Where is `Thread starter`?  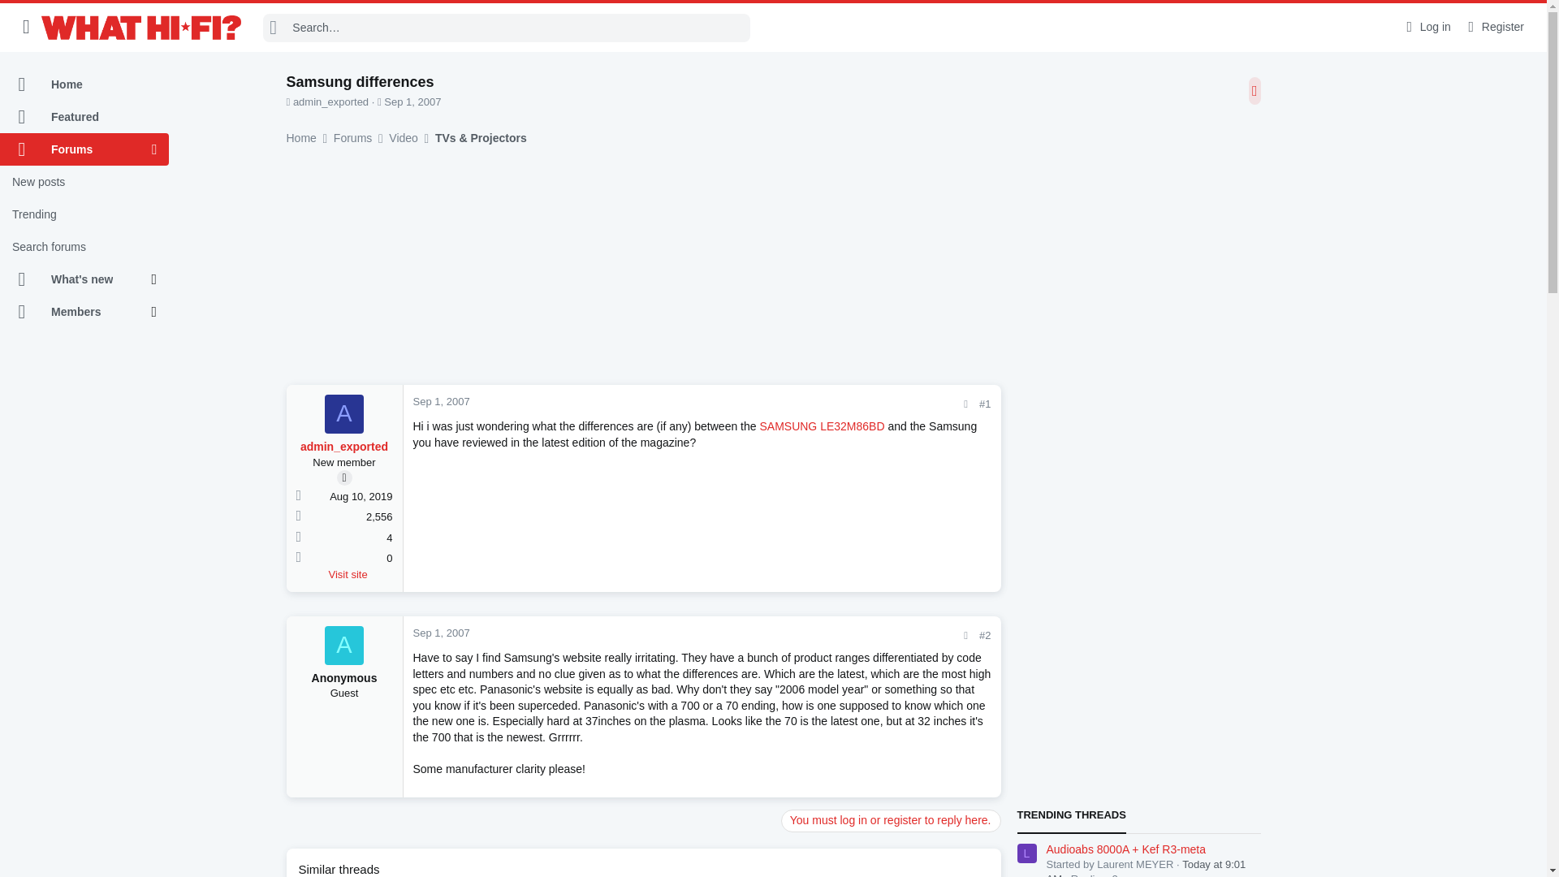 Thread starter is located at coordinates (287, 101).